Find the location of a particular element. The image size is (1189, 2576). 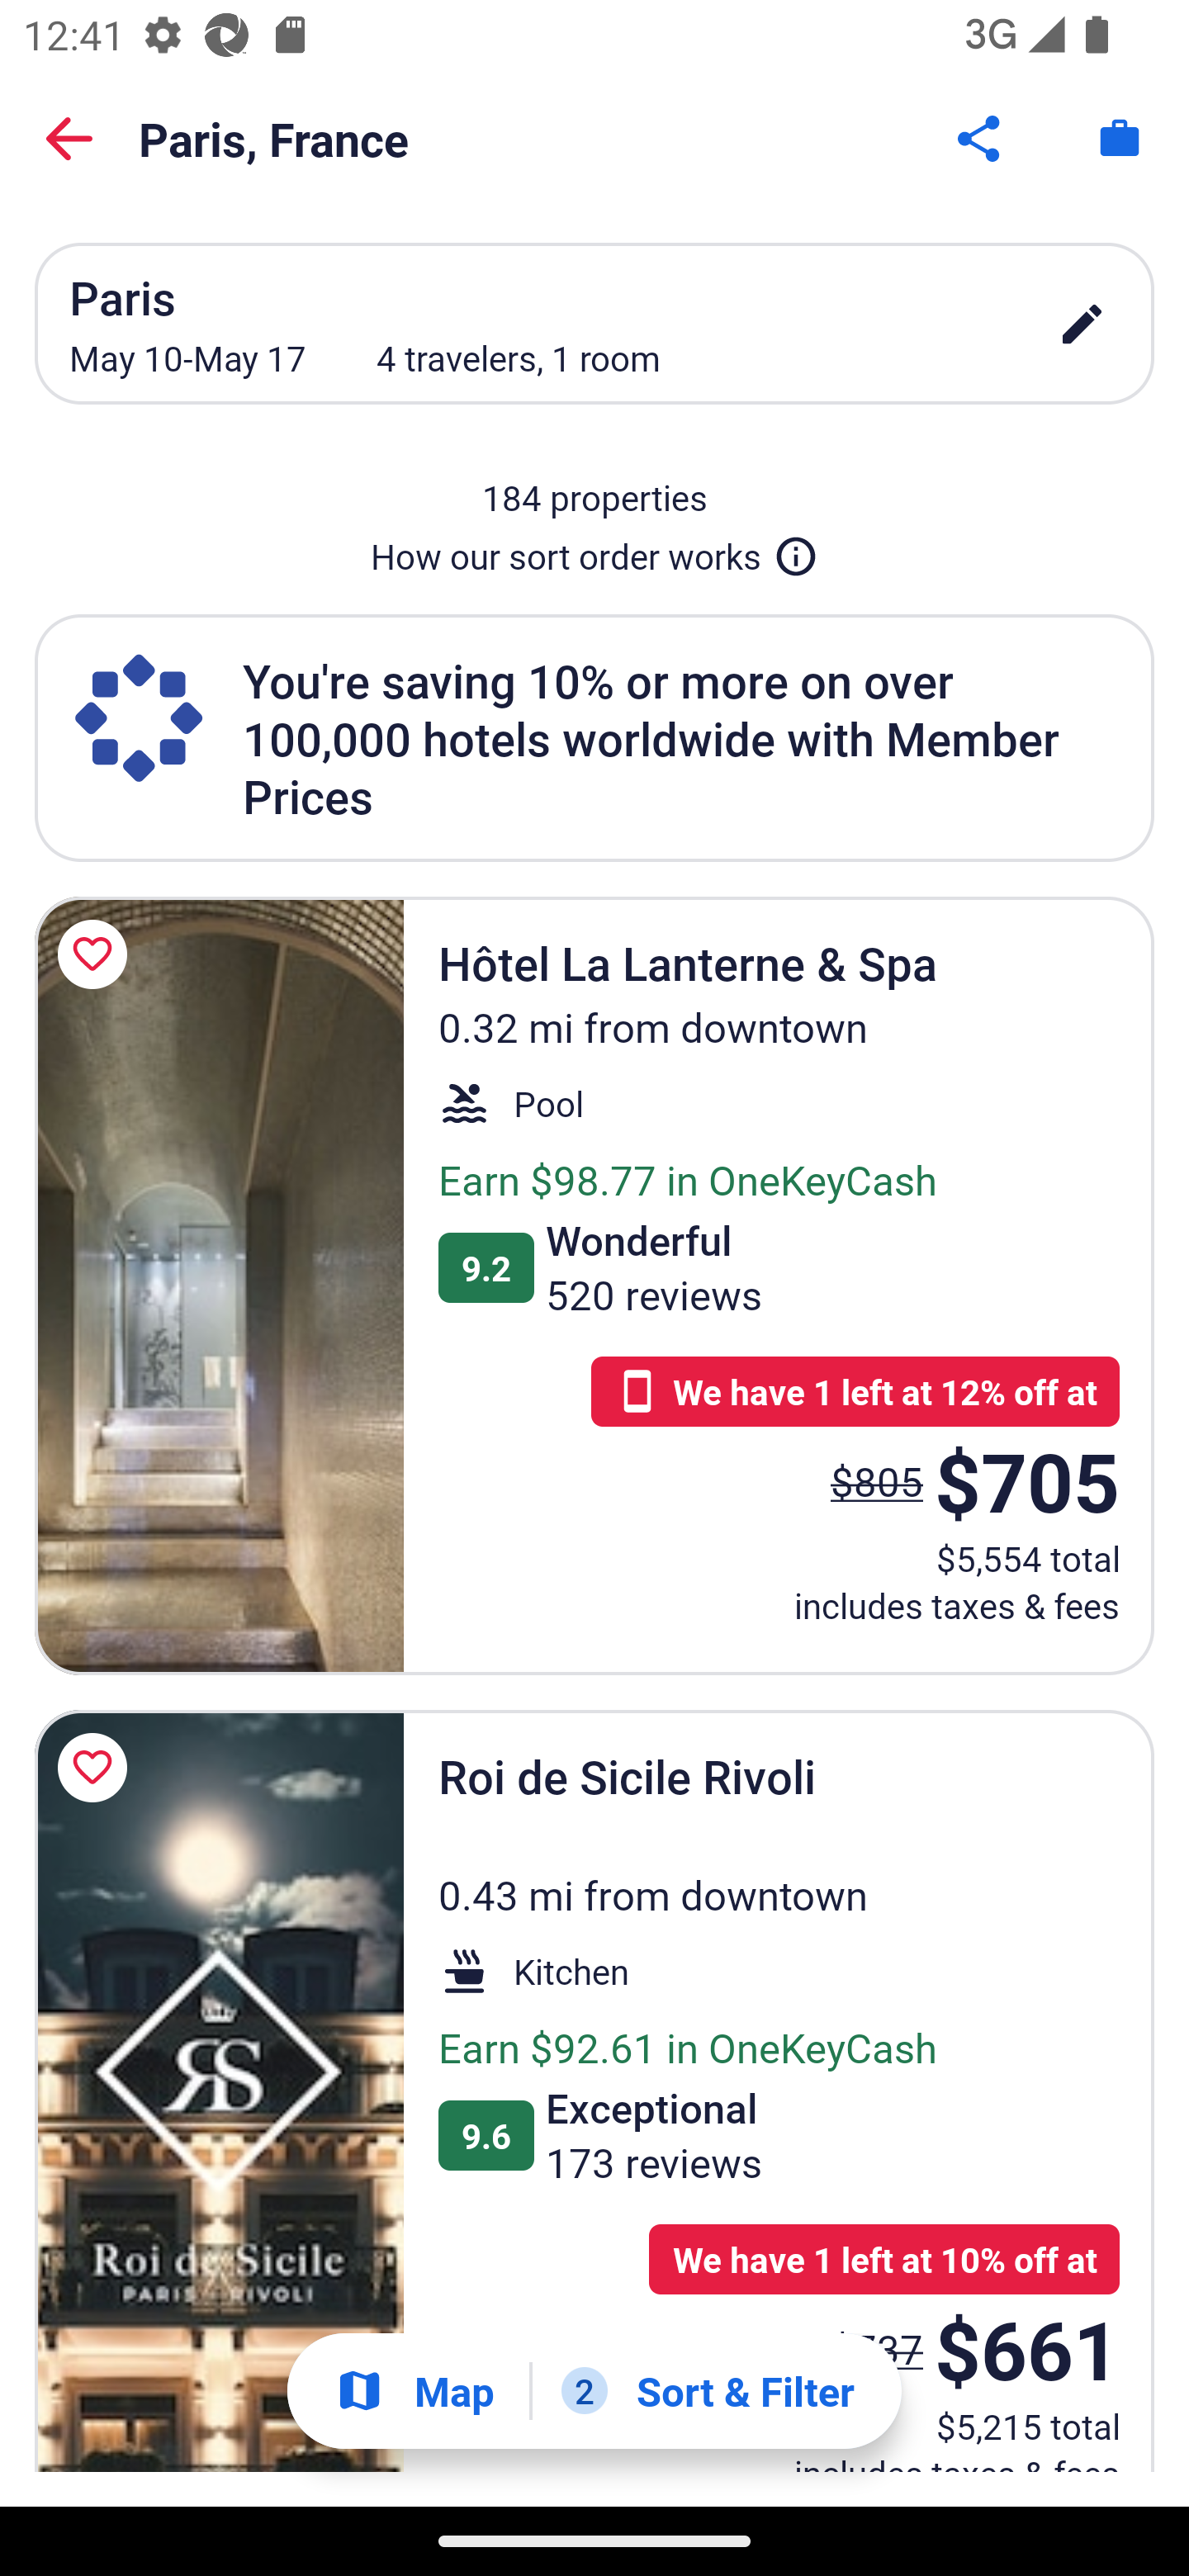

Hôtel La Lanterne & Spa is located at coordinates (219, 1285).